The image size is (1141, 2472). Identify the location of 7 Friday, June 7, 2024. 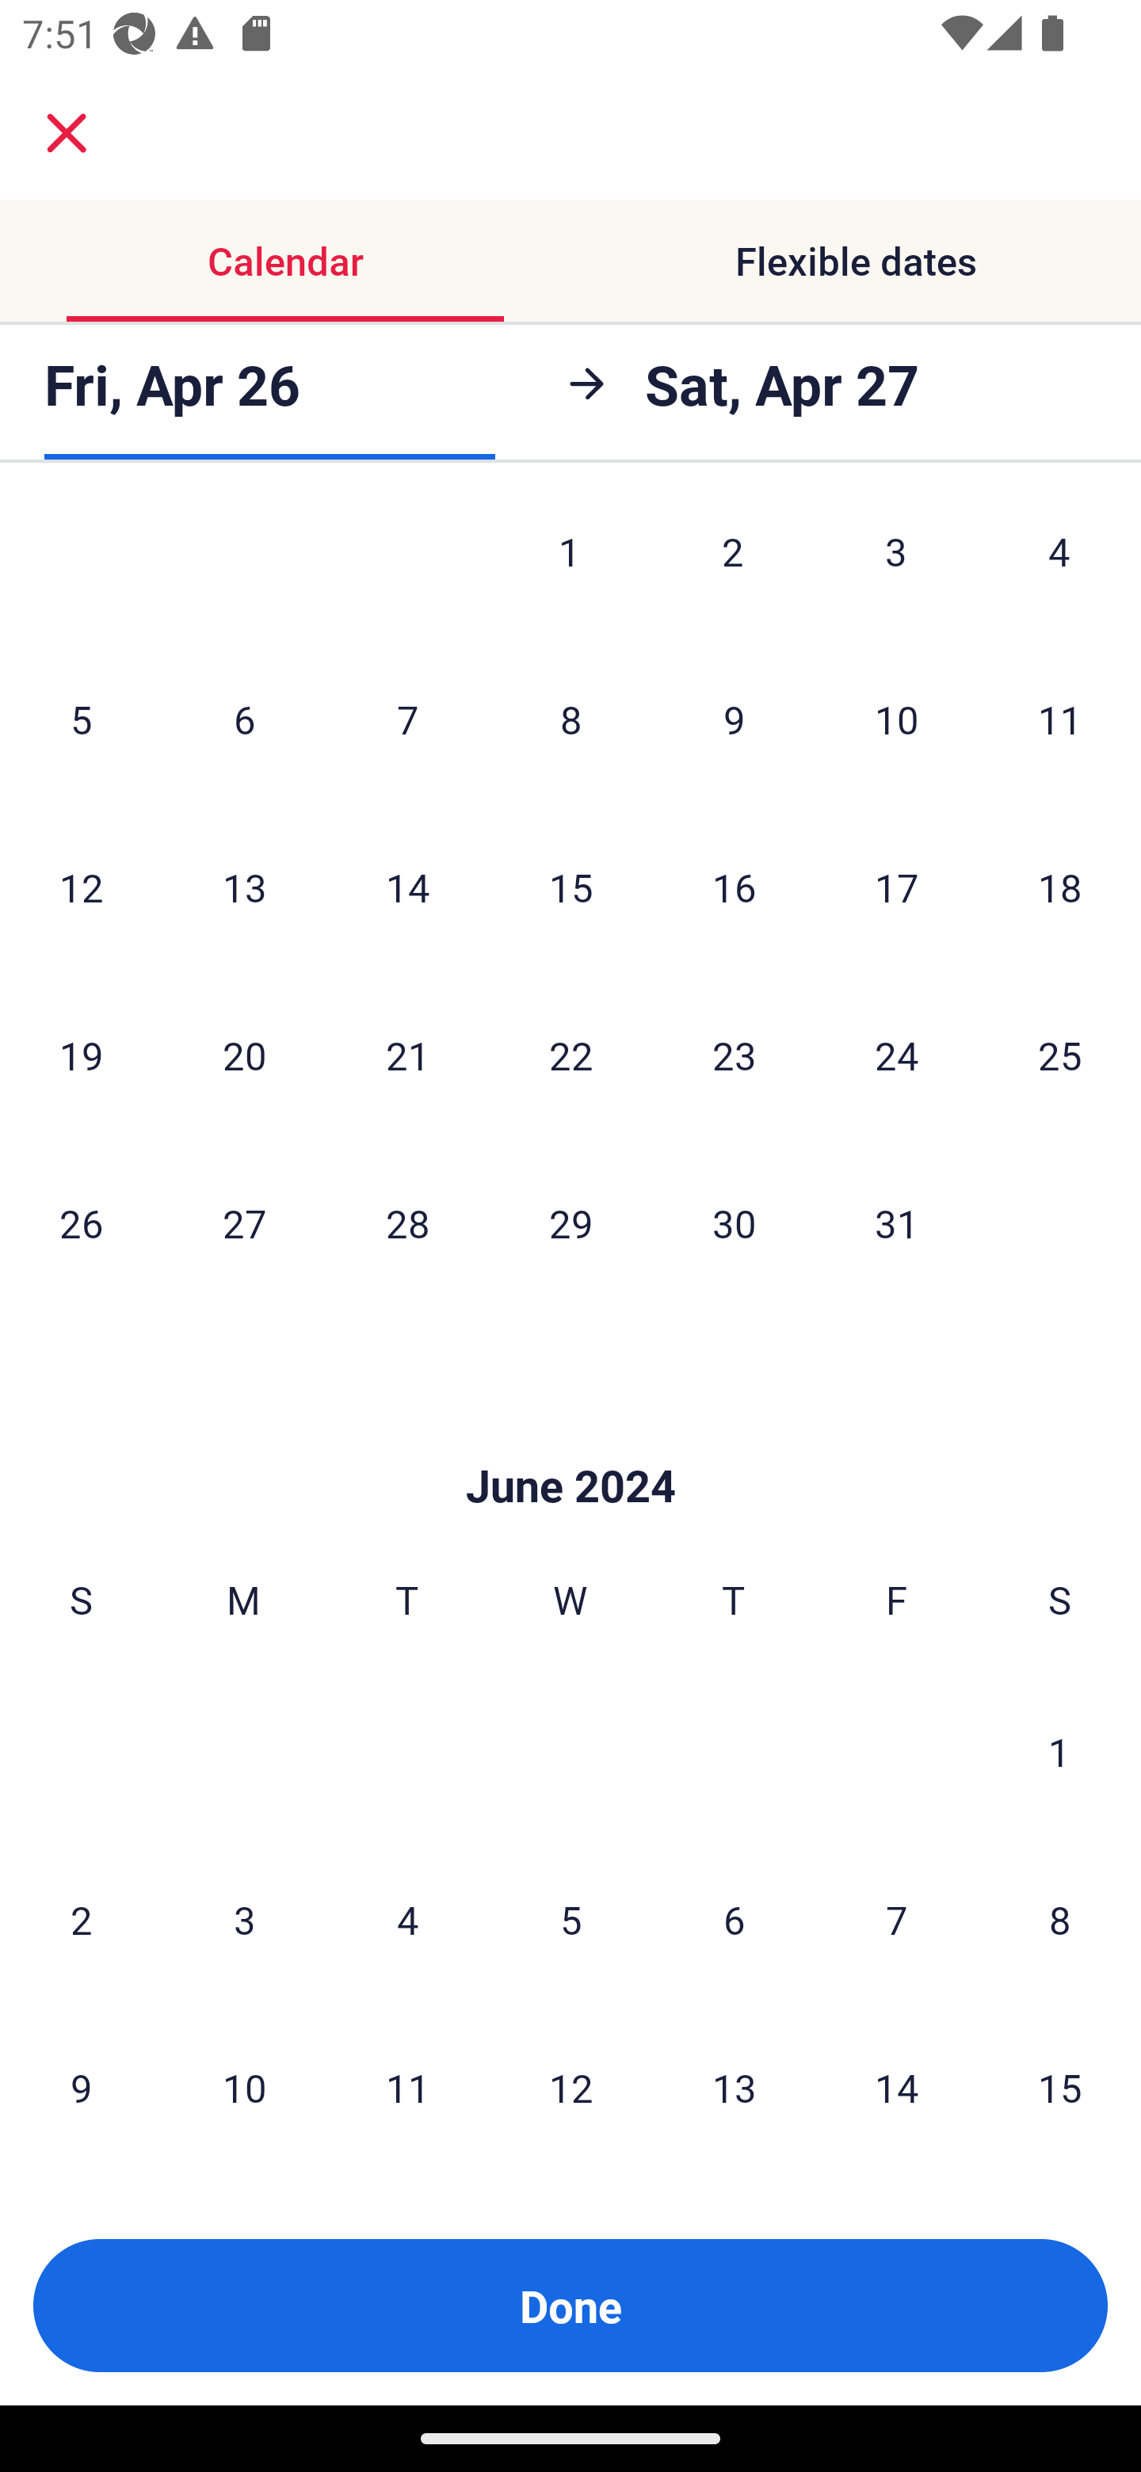
(897, 1919).